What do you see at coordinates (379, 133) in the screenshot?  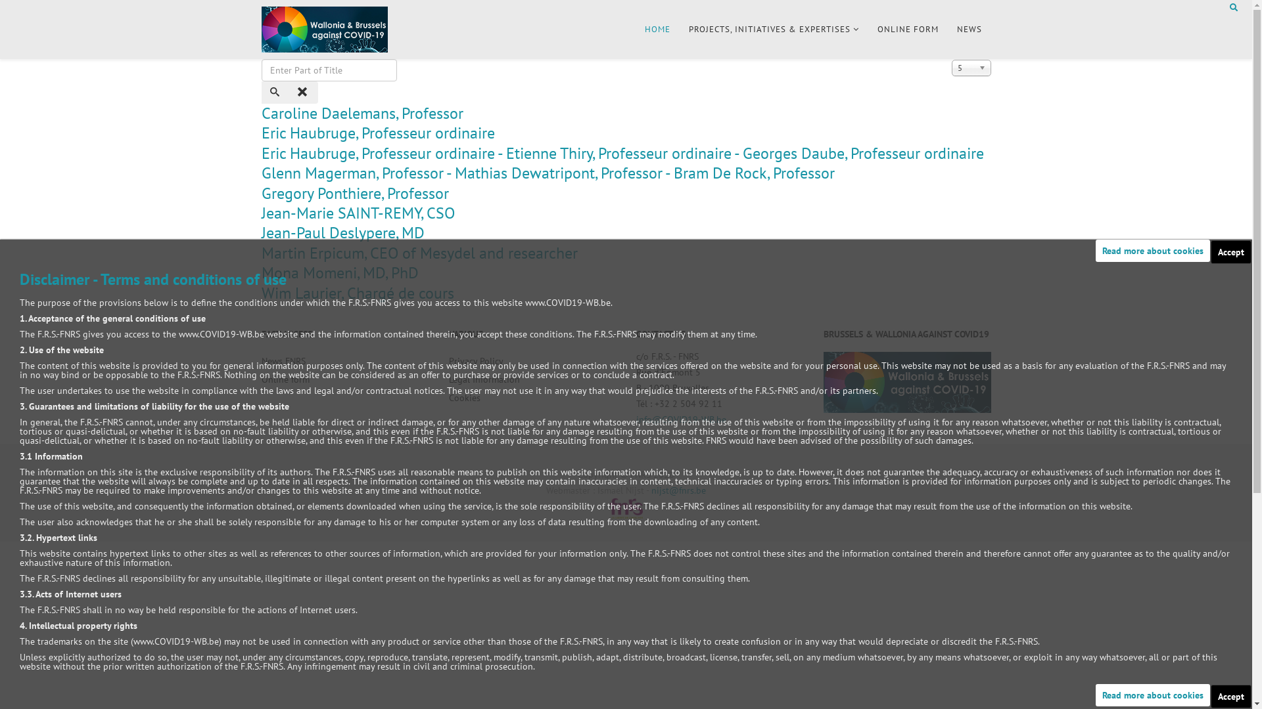 I see `Eric Haubruge, Professeur ordinaire` at bounding box center [379, 133].